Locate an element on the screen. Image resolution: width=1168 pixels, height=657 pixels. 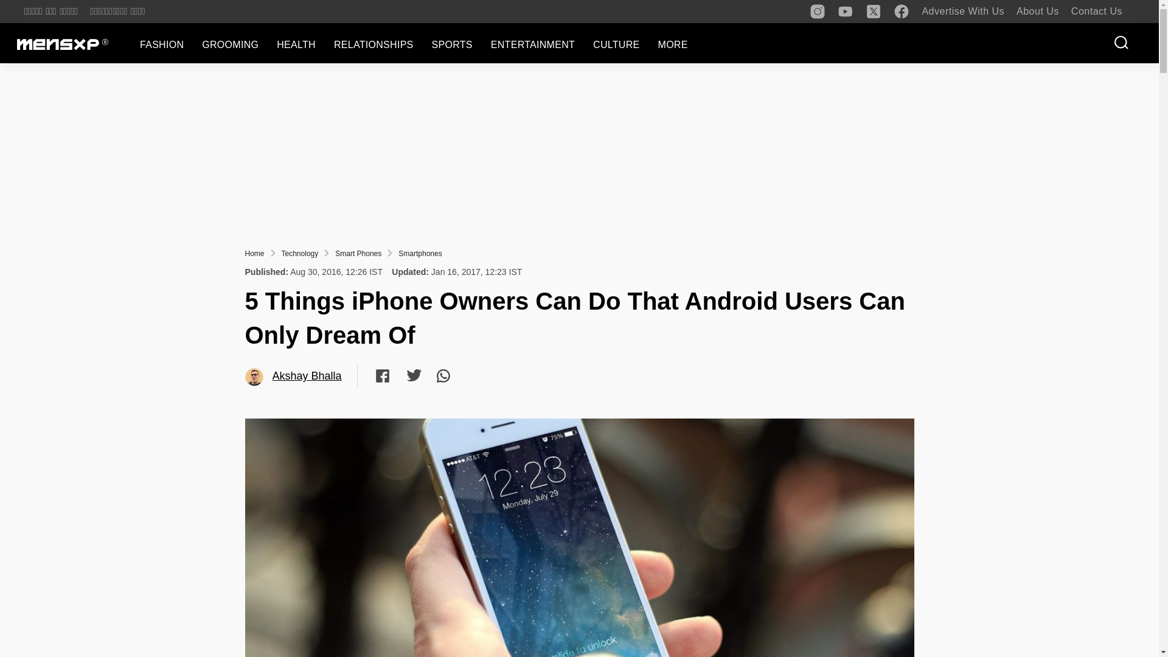
Smart Phones is located at coordinates (358, 254).